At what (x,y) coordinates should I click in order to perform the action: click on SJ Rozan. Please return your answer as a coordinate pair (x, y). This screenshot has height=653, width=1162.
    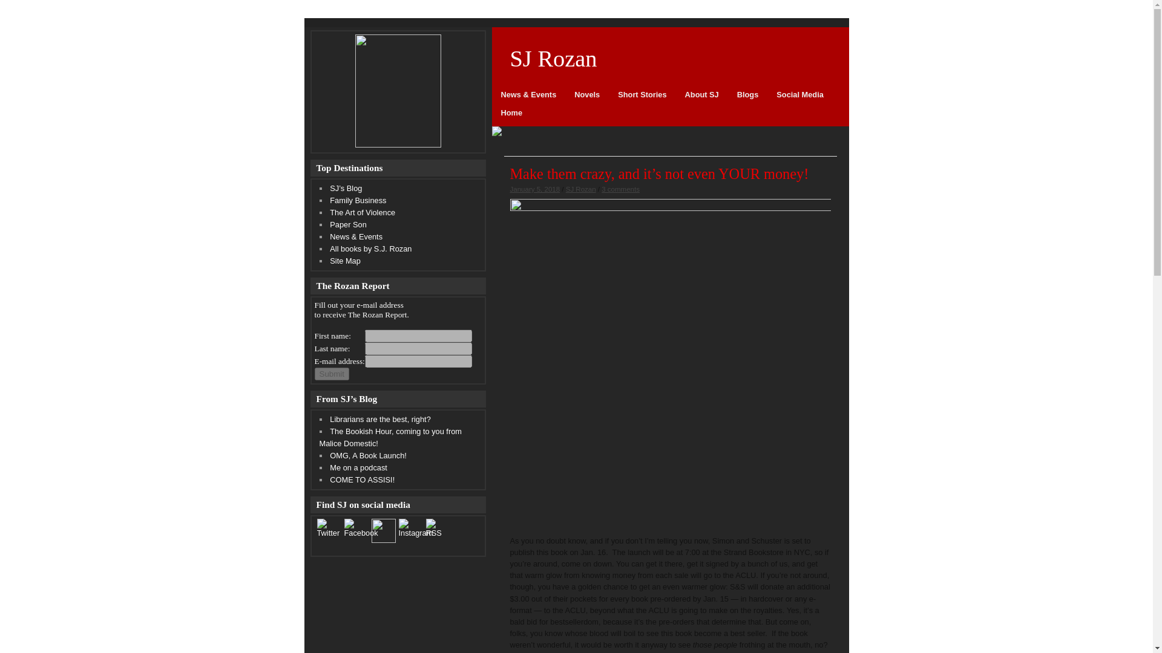
    Looking at the image, I should click on (669, 59).